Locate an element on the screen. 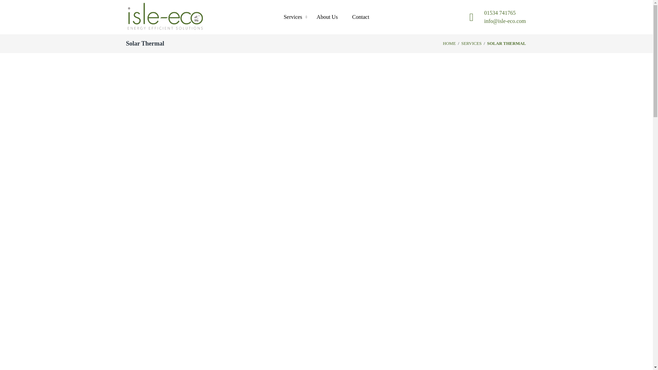 The image size is (658, 370). Services is located at coordinates (293, 17).